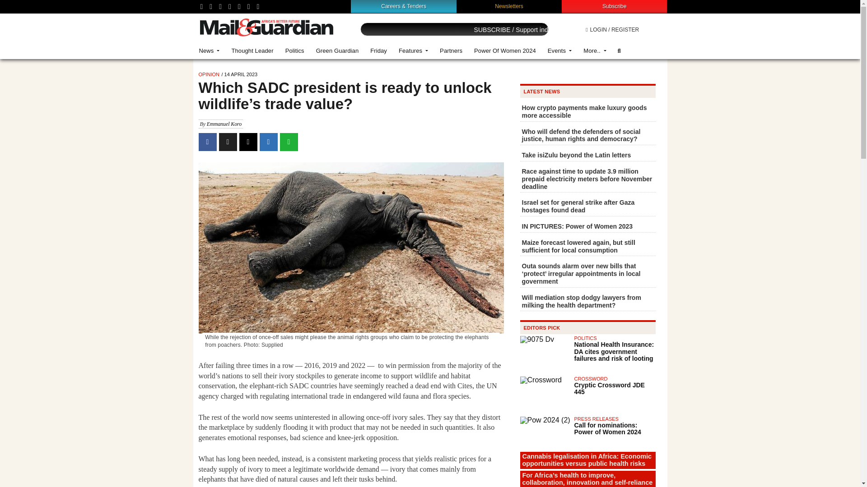  Describe the element at coordinates (294, 51) in the screenshot. I see `Politics` at that location.